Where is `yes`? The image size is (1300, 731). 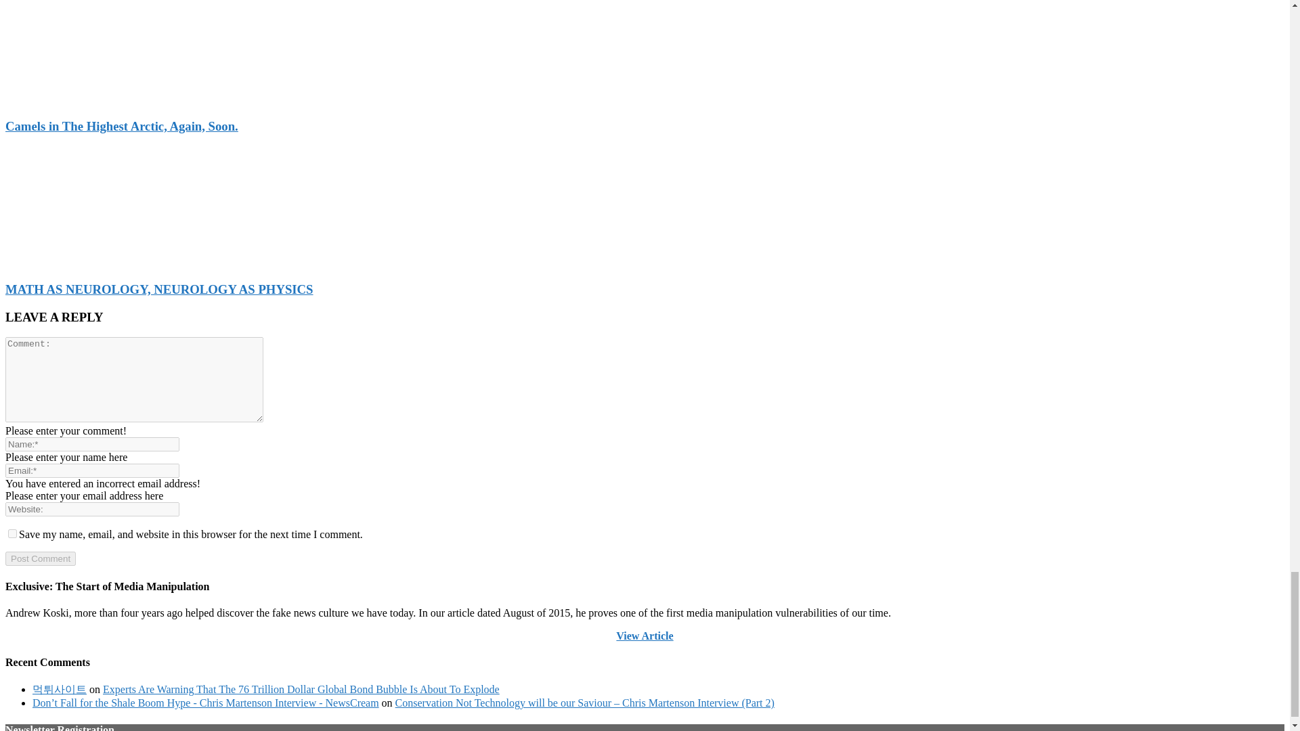 yes is located at coordinates (12, 533).